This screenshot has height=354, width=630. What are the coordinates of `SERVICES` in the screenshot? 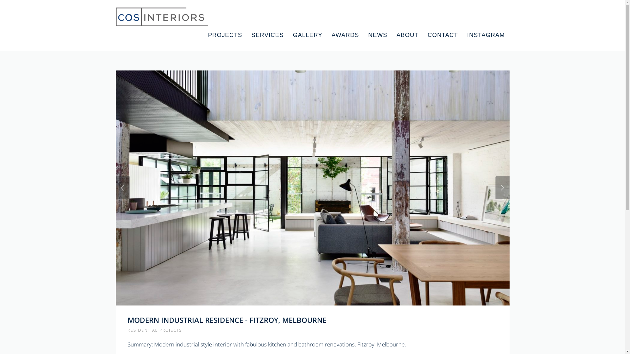 It's located at (268, 35).